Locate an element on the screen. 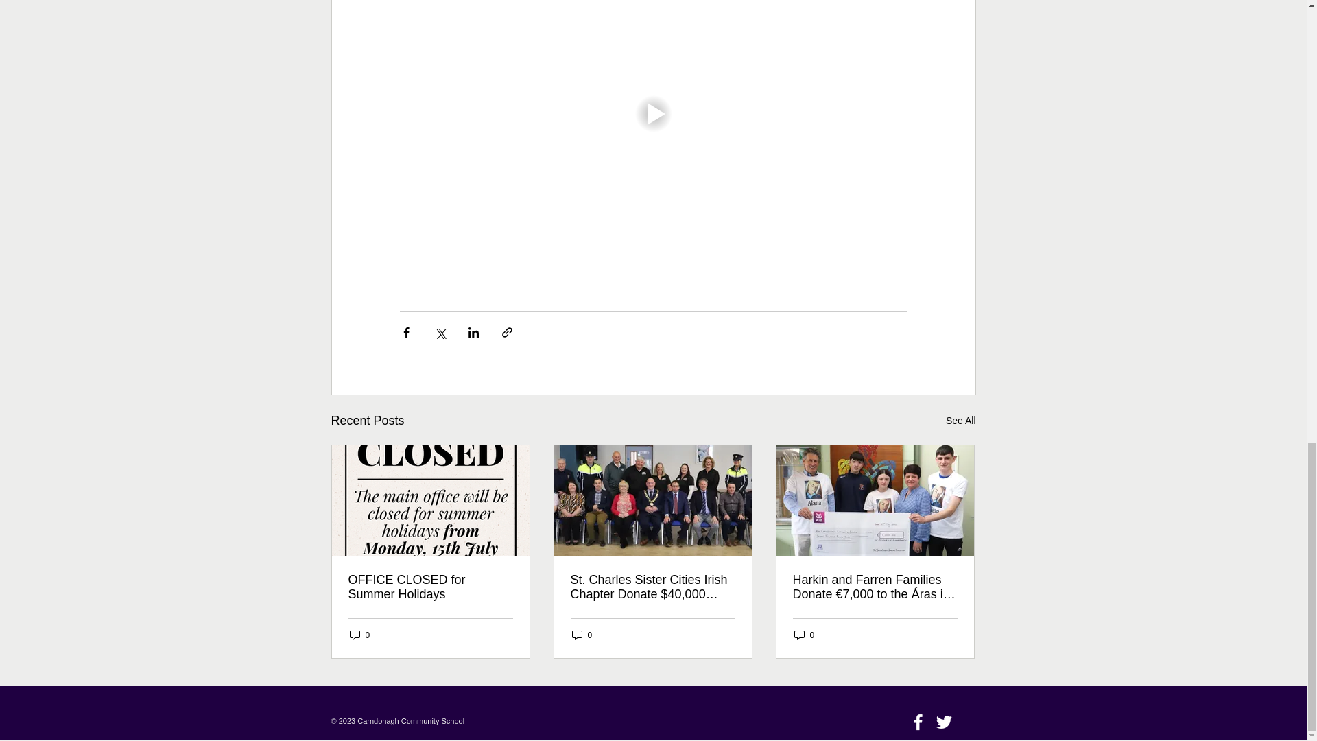  See All is located at coordinates (960, 421).